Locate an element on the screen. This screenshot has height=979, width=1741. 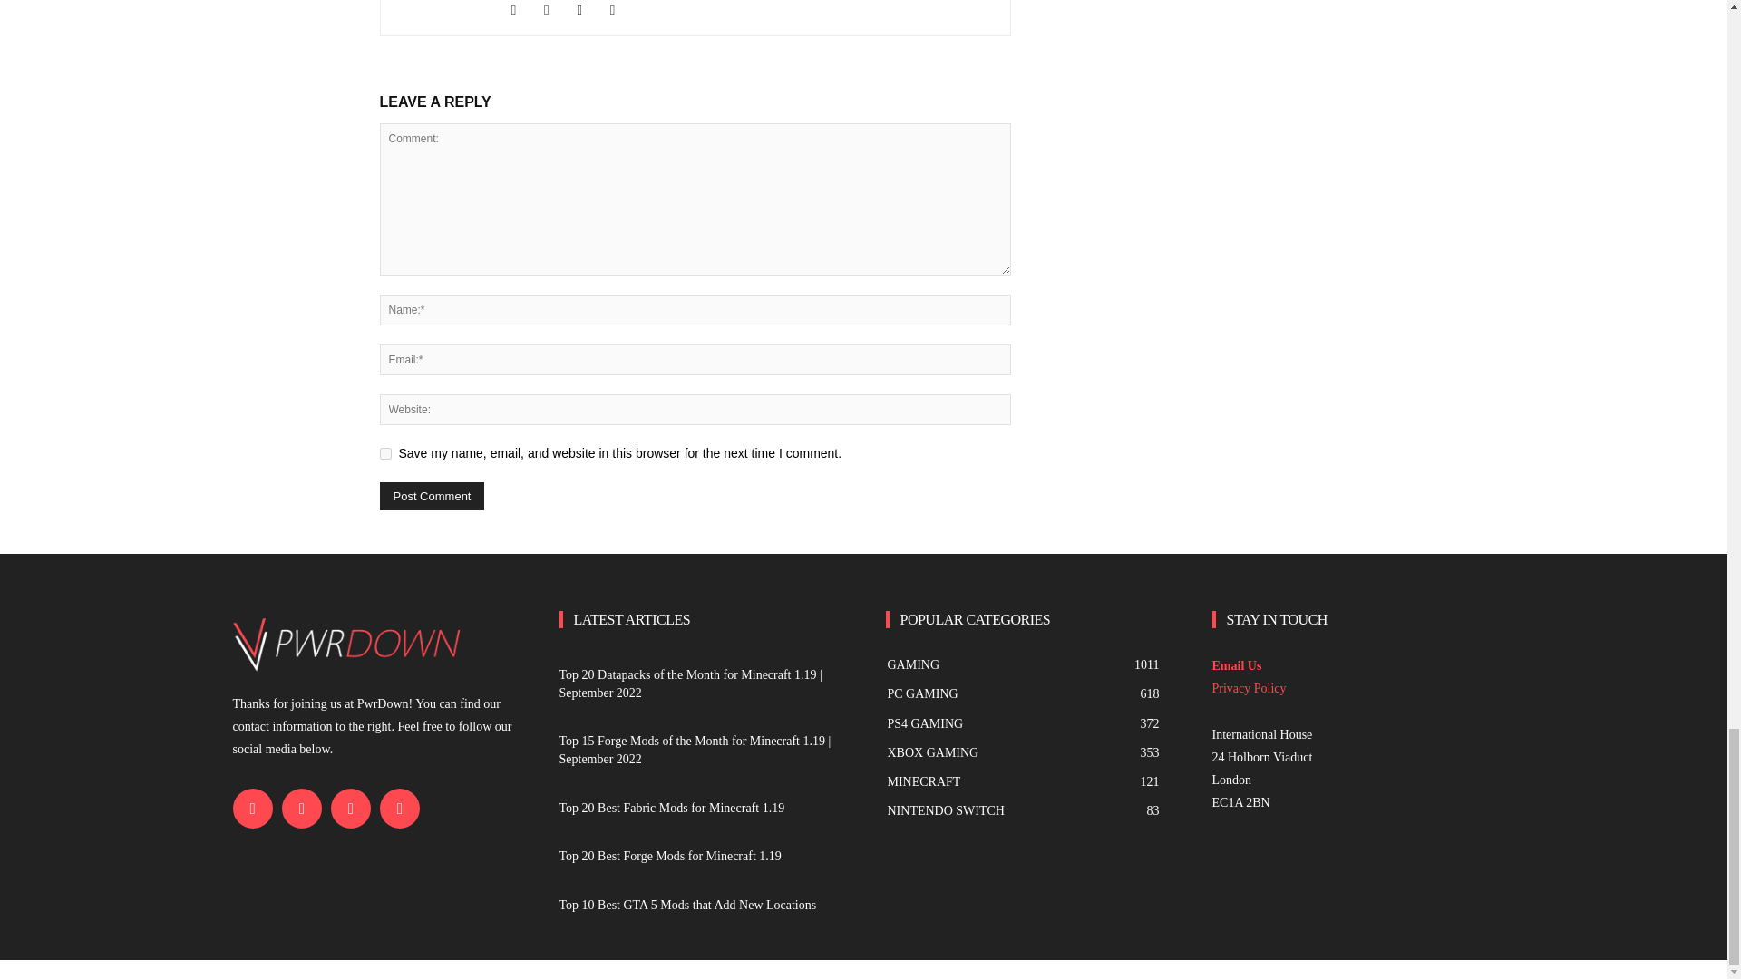
Facebook is located at coordinates (522, 11).